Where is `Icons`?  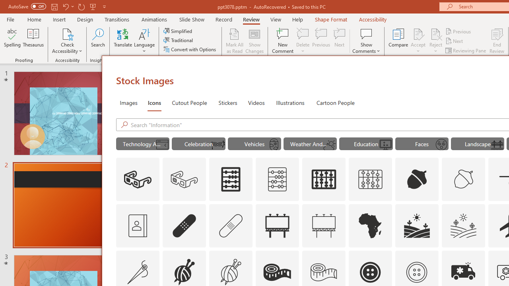 Icons is located at coordinates (154, 102).